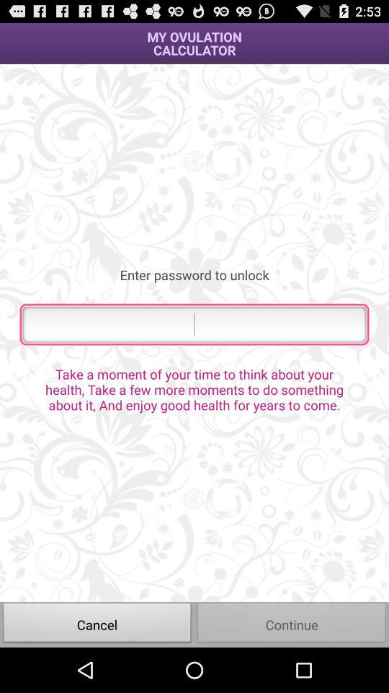  I want to click on click the icon above cancel button, so click(194, 389).